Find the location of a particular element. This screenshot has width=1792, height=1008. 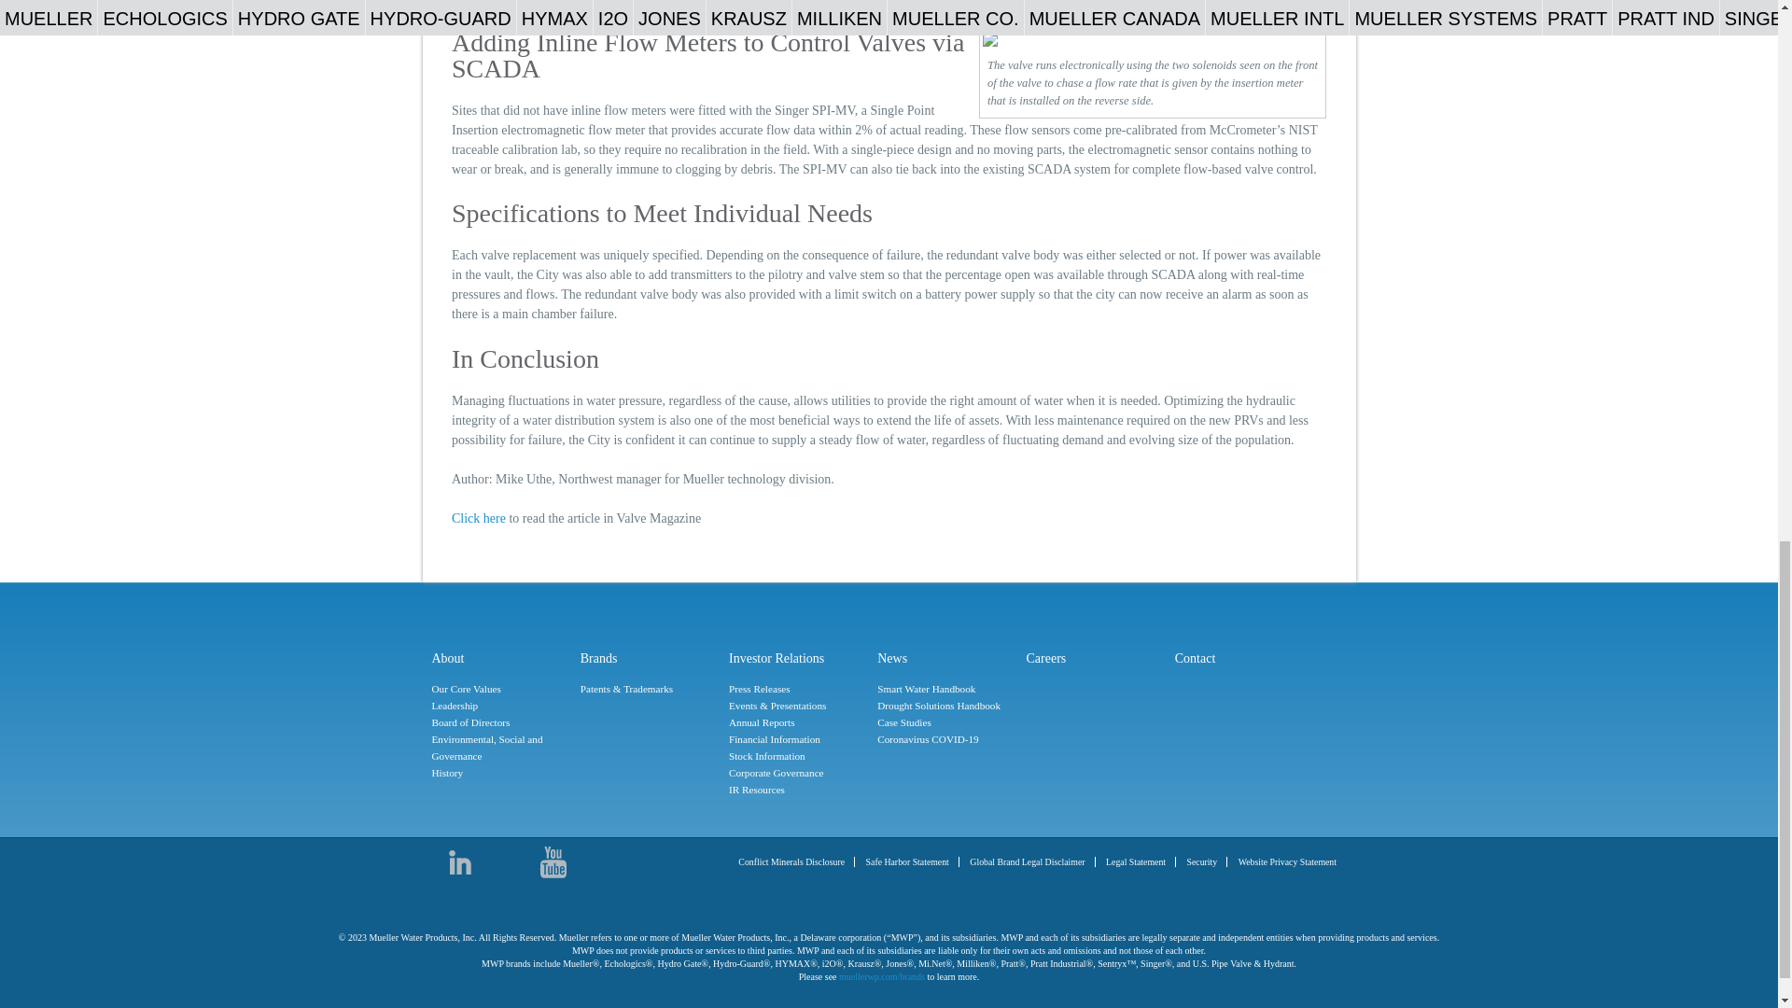

About is located at coordinates (499, 659).